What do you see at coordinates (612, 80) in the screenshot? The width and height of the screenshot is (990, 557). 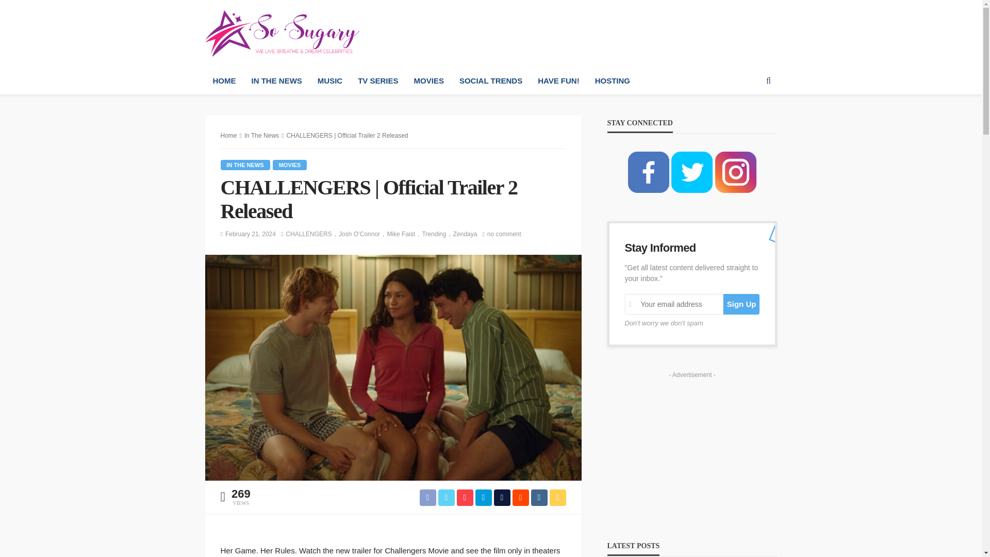 I see `HOSTING` at bounding box center [612, 80].